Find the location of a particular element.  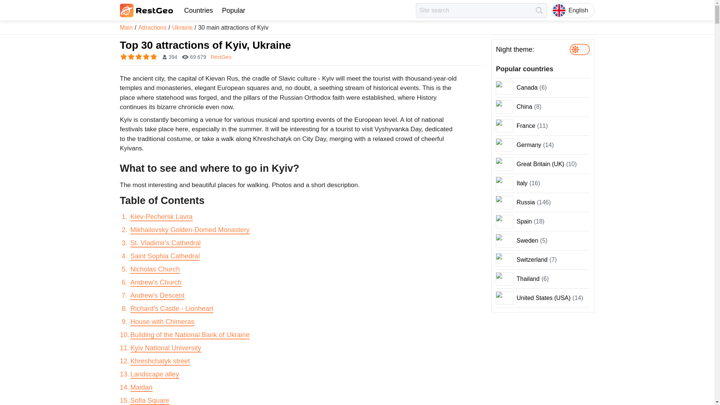

Andrew's Descent is located at coordinates (157, 295).